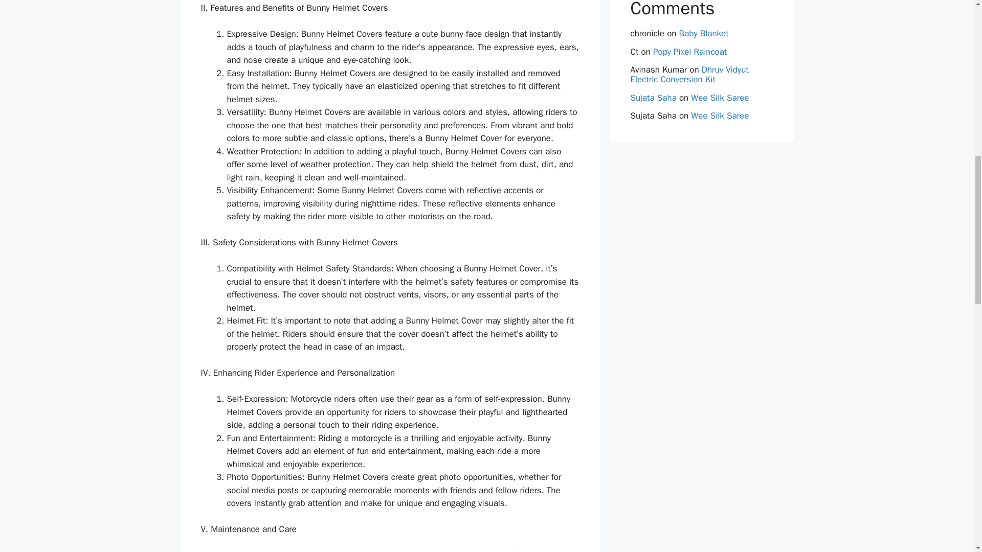 The image size is (982, 552). I want to click on Baby Blanket, so click(704, 33).